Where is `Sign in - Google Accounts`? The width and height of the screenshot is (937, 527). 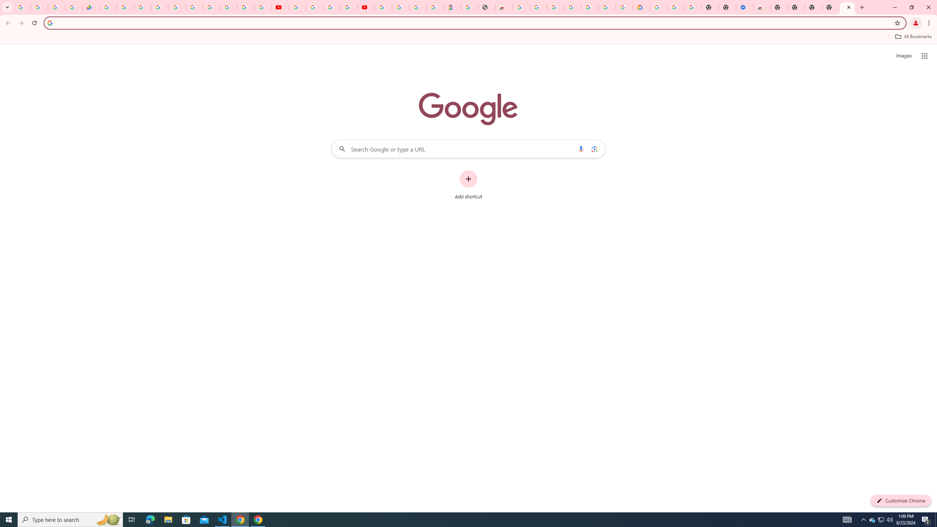
Sign in - Google Accounts is located at coordinates (160, 7).